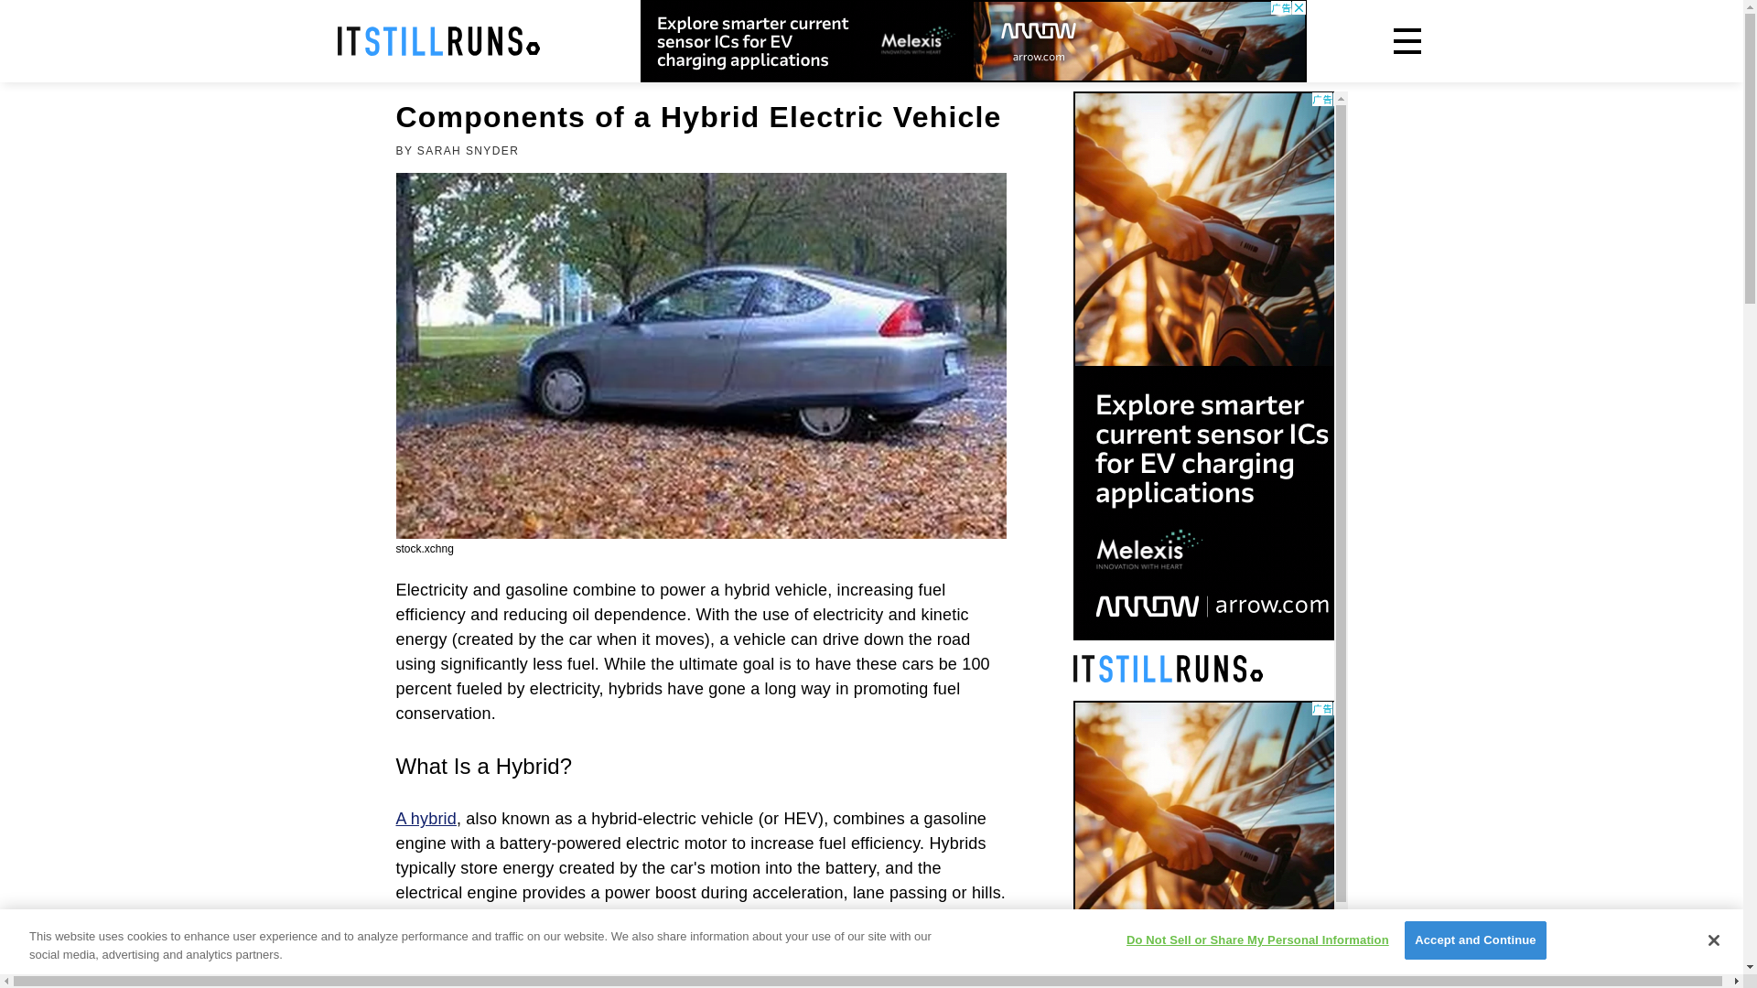 The height and width of the screenshot is (988, 1757). Describe the element at coordinates (425, 818) in the screenshot. I see `A hybrid` at that location.